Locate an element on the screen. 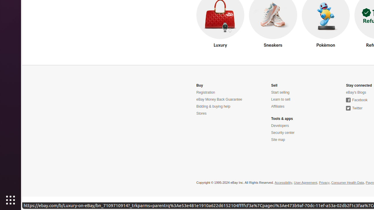  eBay Money Back Guarantee is located at coordinates (219, 100).